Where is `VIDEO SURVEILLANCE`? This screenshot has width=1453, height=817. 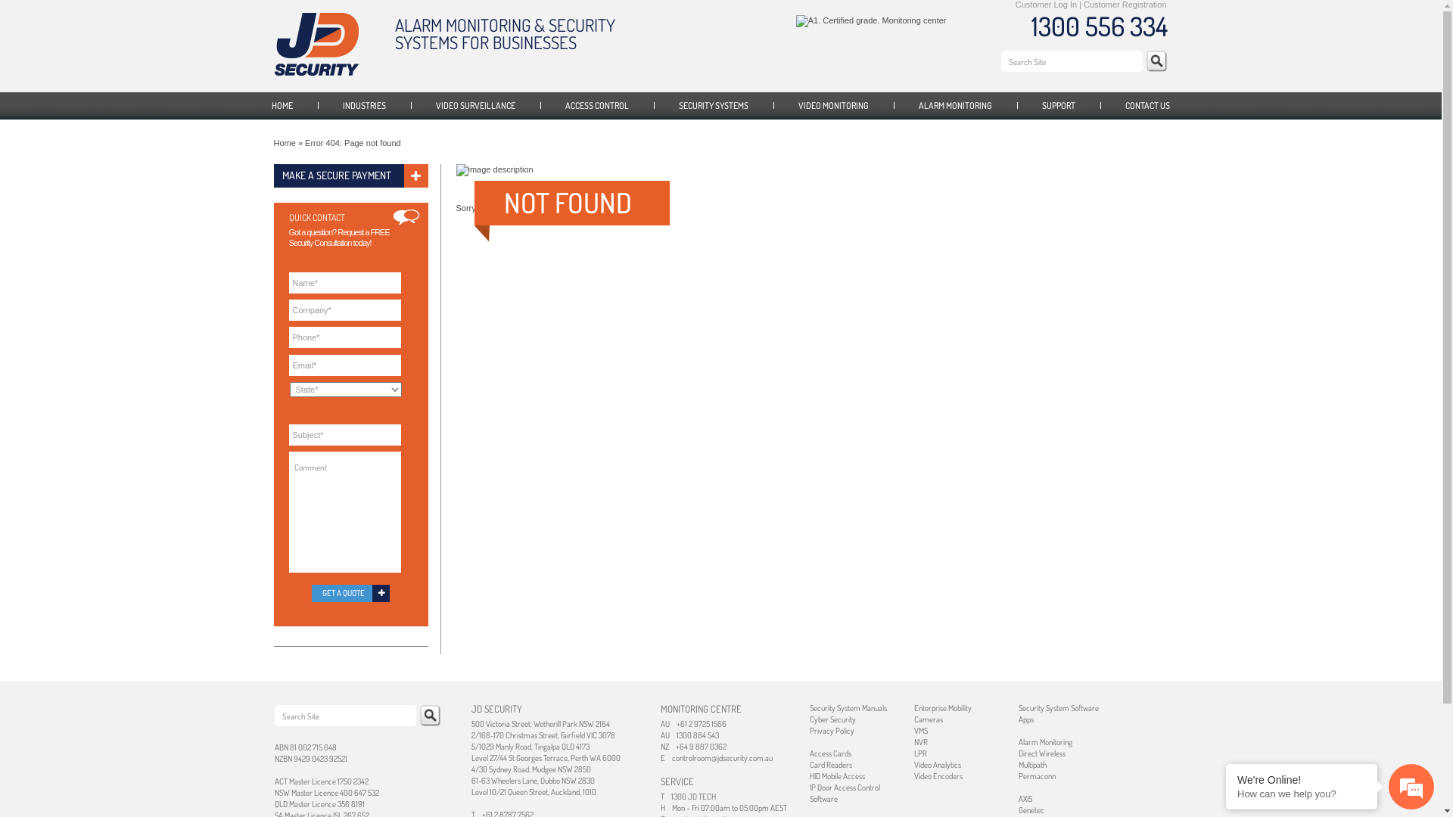 VIDEO SURVEILLANCE is located at coordinates (475, 106).